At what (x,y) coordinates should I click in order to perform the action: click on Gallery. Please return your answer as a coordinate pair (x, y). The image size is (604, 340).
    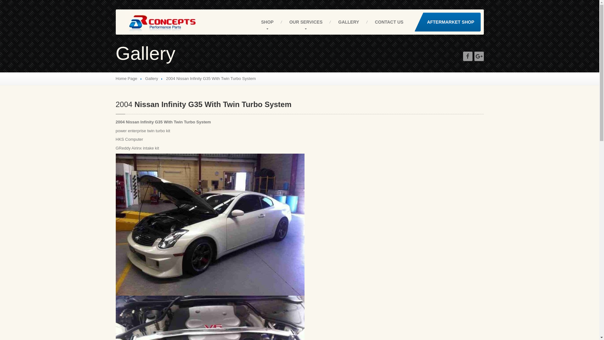
    Looking at the image, I should click on (152, 79).